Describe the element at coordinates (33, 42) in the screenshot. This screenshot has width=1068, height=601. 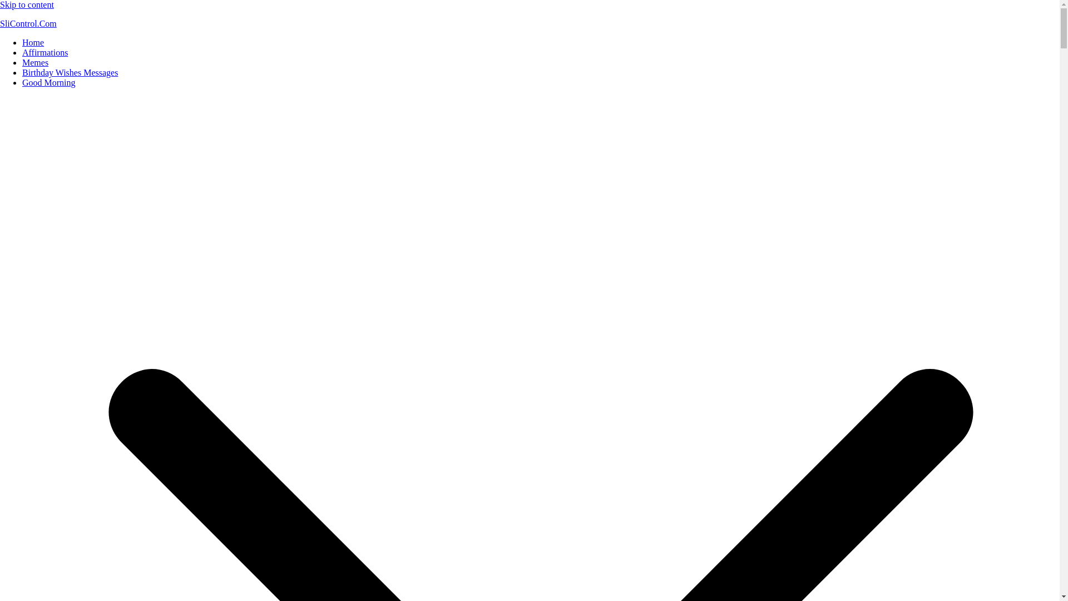
I see `Home` at that location.